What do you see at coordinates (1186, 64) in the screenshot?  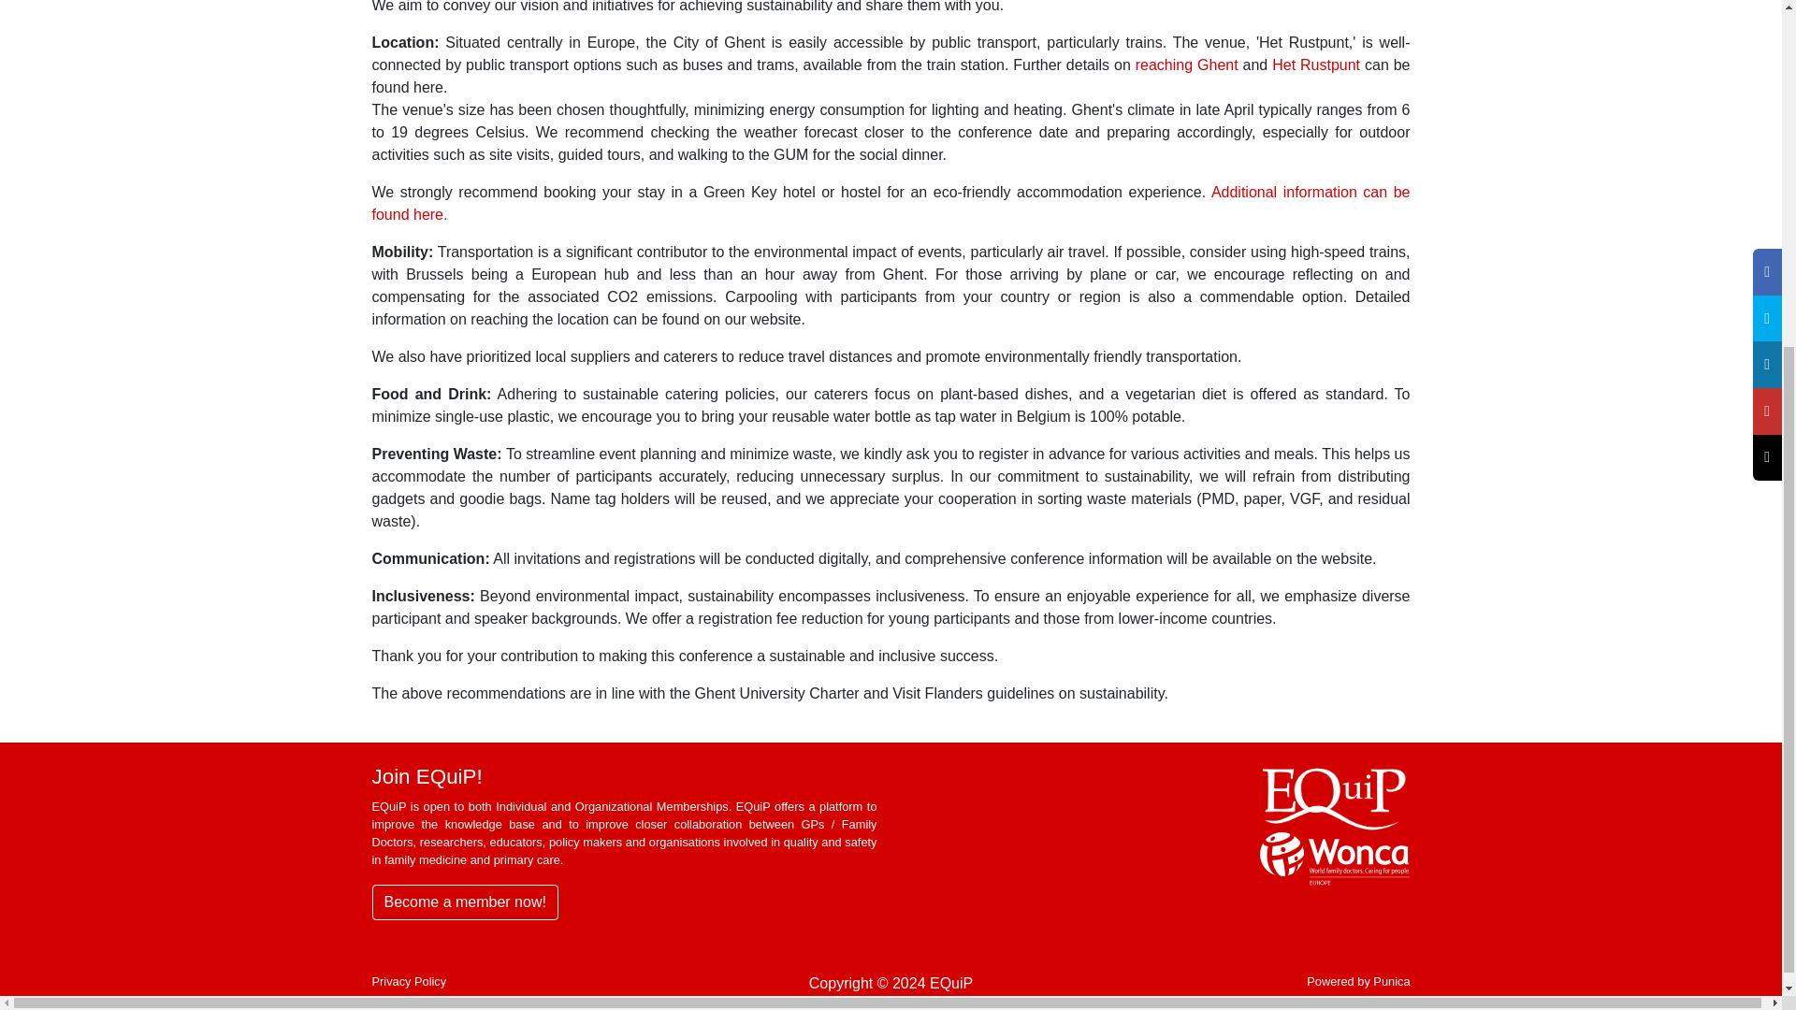 I see `reaching Ghent` at bounding box center [1186, 64].